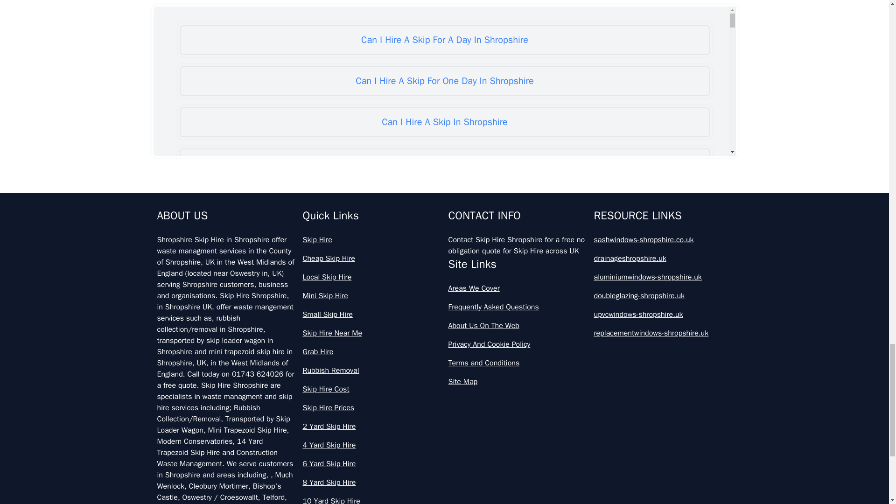  Describe the element at coordinates (444, 81) in the screenshot. I see `Can I Hire A Skip For One Day In Shropshire` at that location.